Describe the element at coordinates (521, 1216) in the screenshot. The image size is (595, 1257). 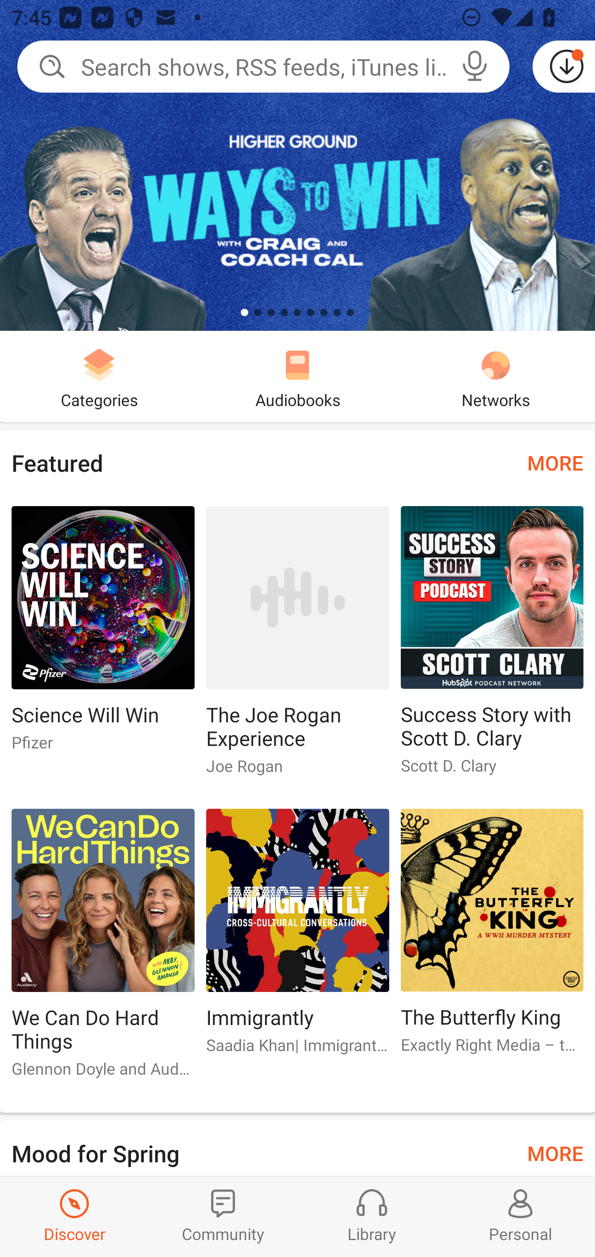
I see `Profiles and Settings Personal` at that location.